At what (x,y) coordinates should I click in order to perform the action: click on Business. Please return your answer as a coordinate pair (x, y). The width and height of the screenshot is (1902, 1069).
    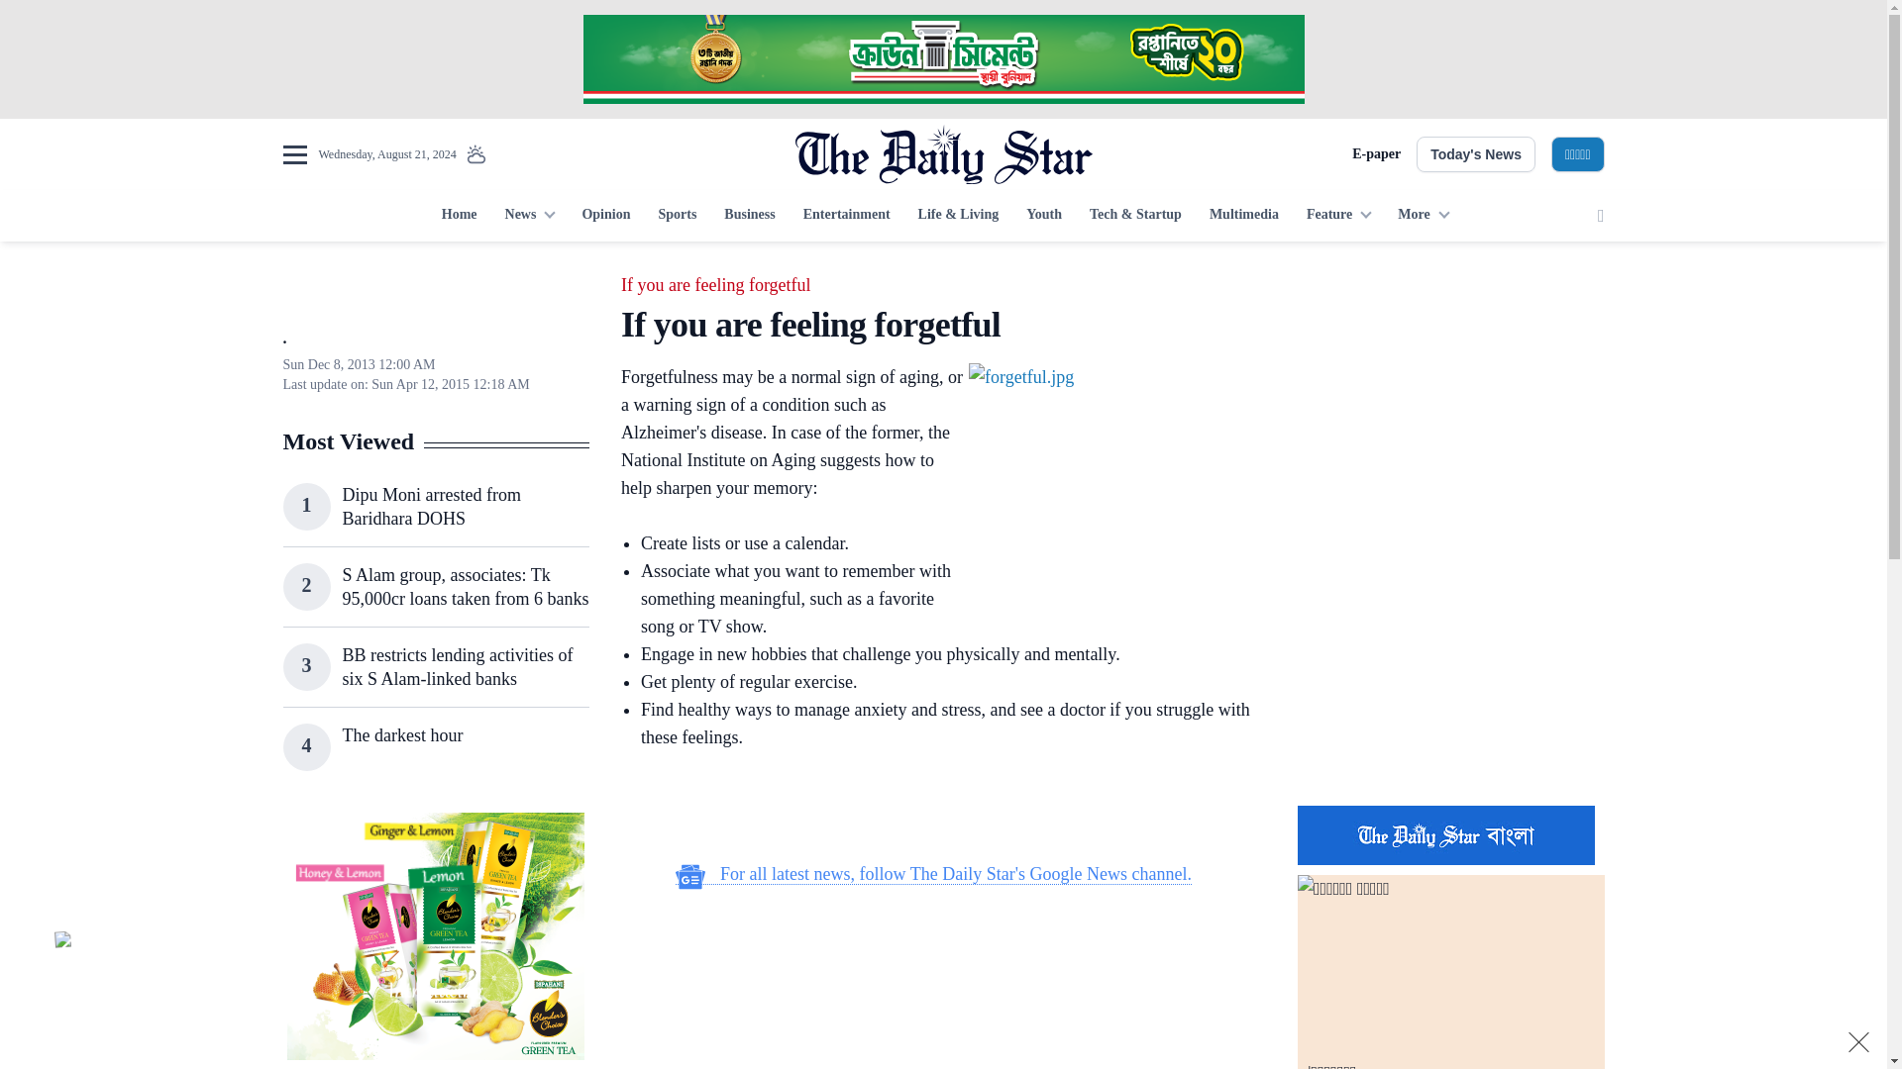
    Looking at the image, I should click on (749, 216).